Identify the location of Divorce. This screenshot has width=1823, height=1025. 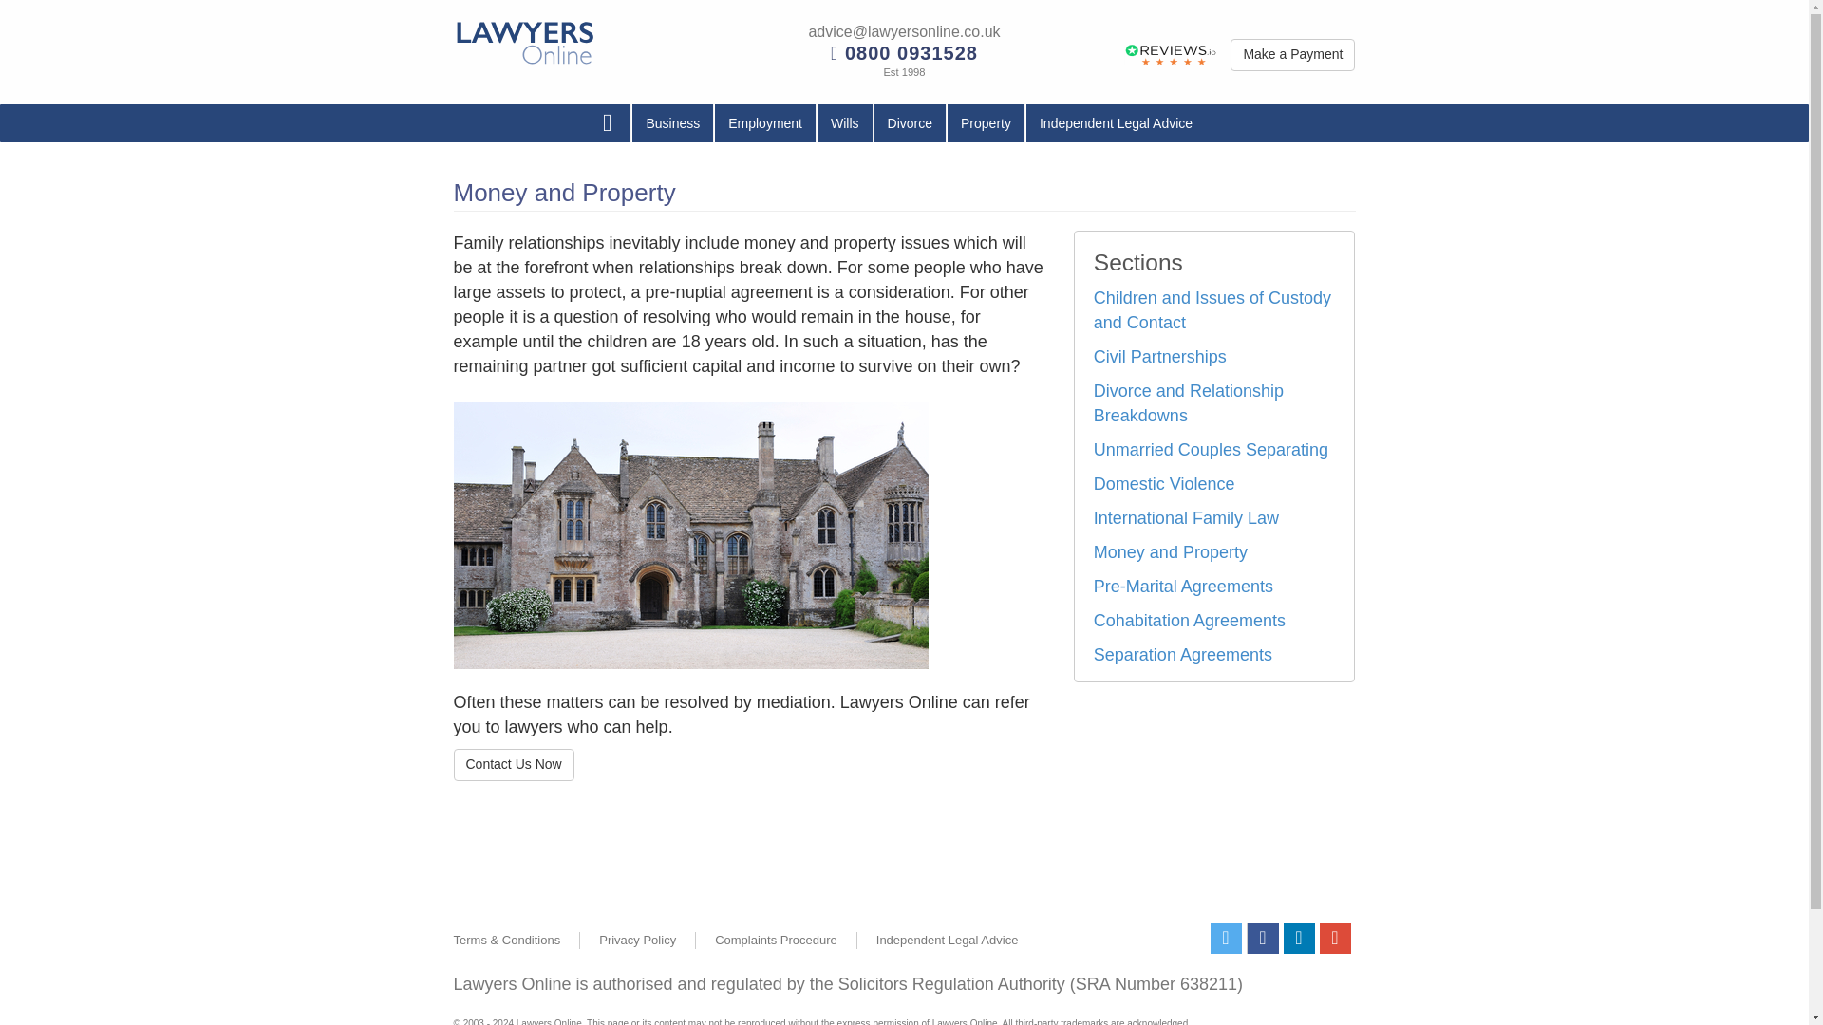
(910, 123).